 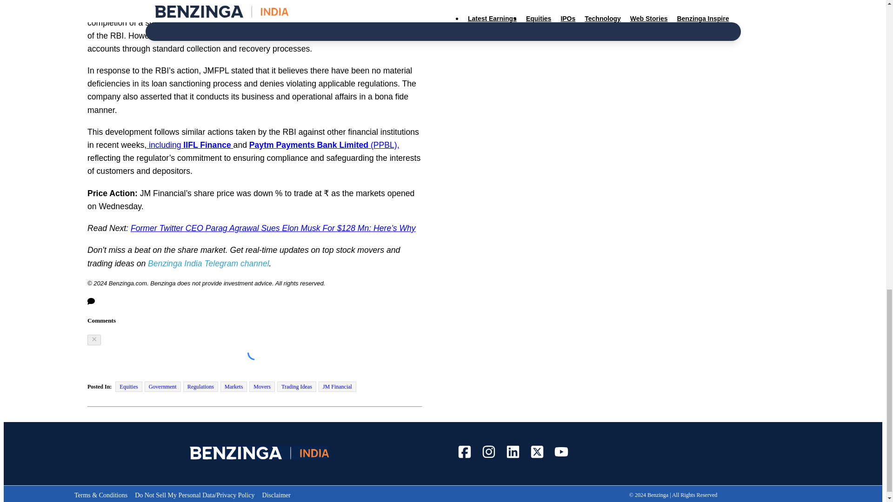 I want to click on Close menu, so click(x=94, y=339).